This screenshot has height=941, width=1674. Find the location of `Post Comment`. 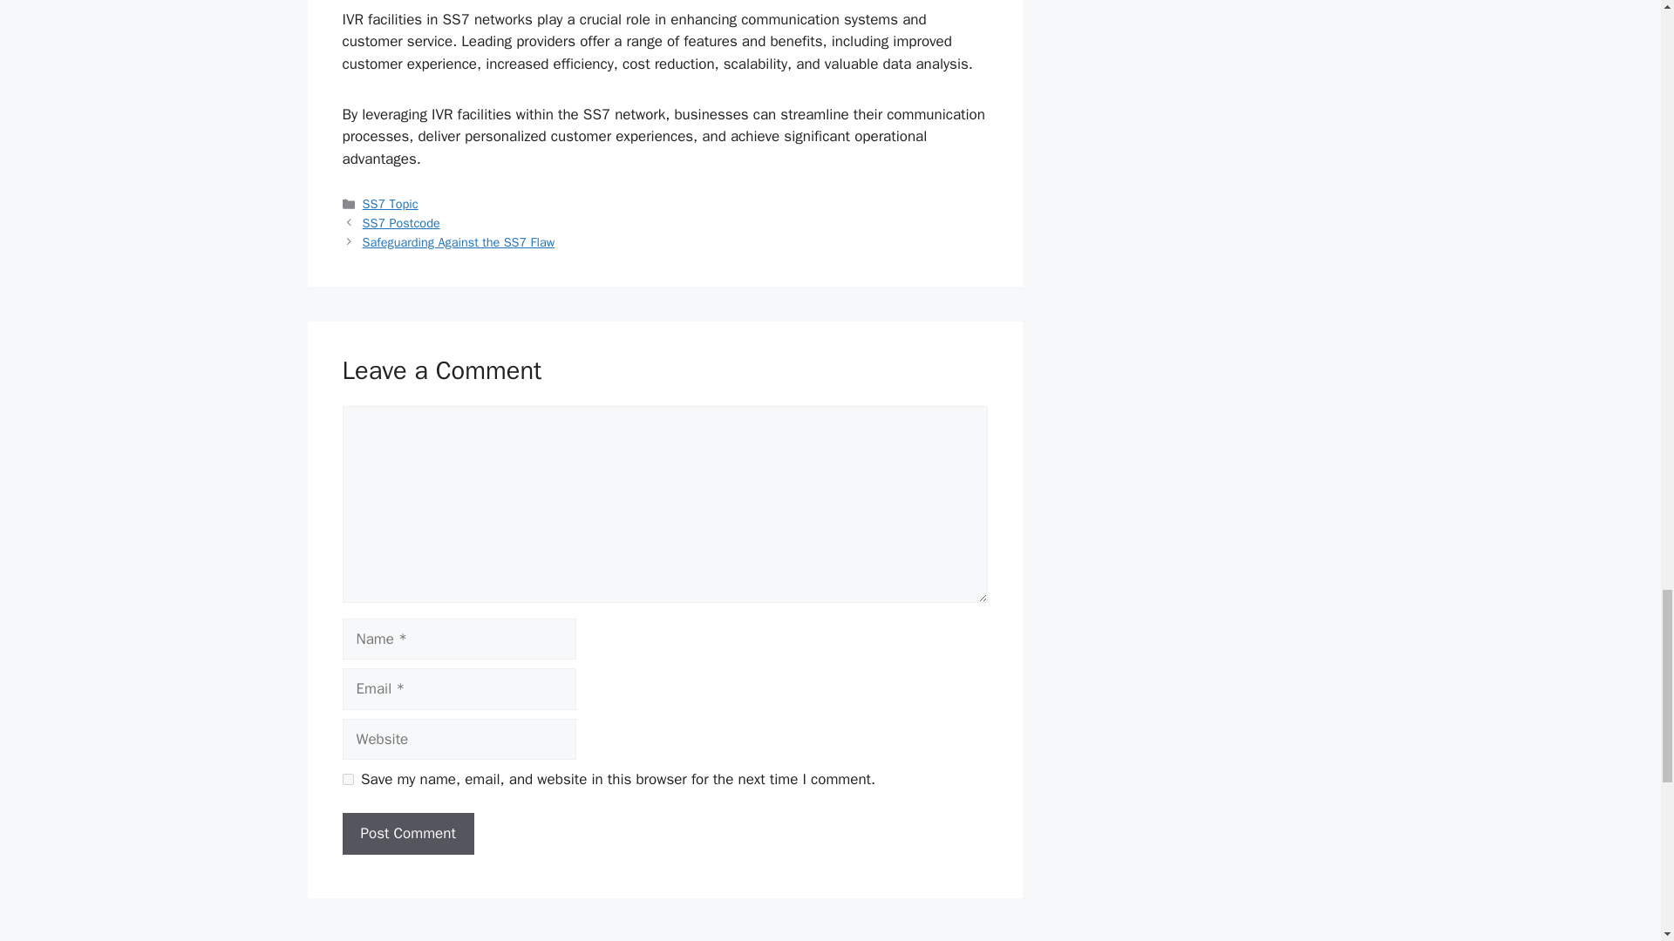

Post Comment is located at coordinates (407, 833).